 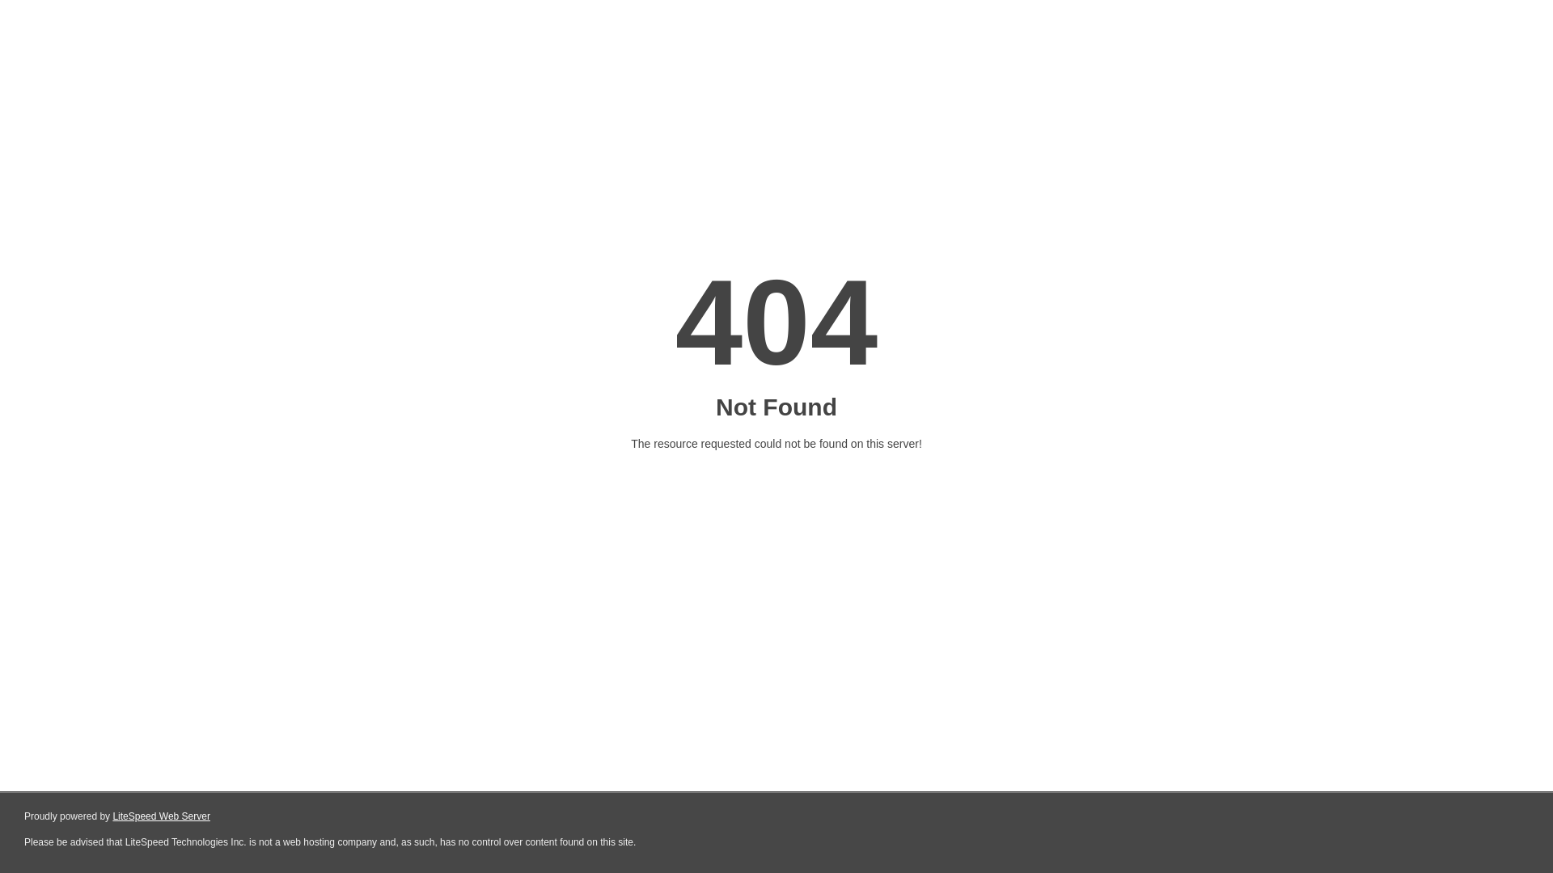 I want to click on LiteSpeed Web Server, so click(x=162, y=816).